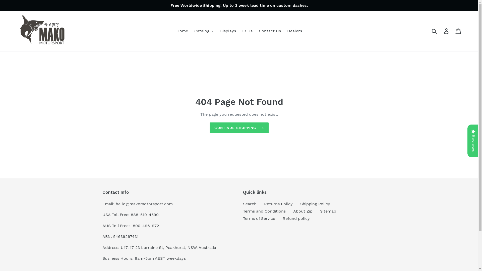 The image size is (482, 271). Describe the element at coordinates (315, 204) in the screenshot. I see `Shipping Policy` at that location.